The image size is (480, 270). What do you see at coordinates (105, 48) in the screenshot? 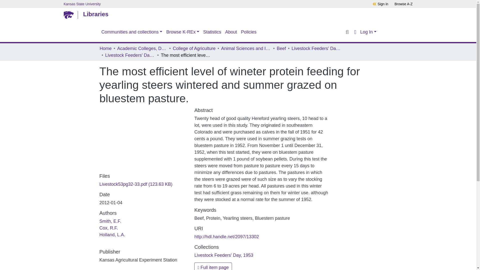
I see `Home` at bounding box center [105, 48].